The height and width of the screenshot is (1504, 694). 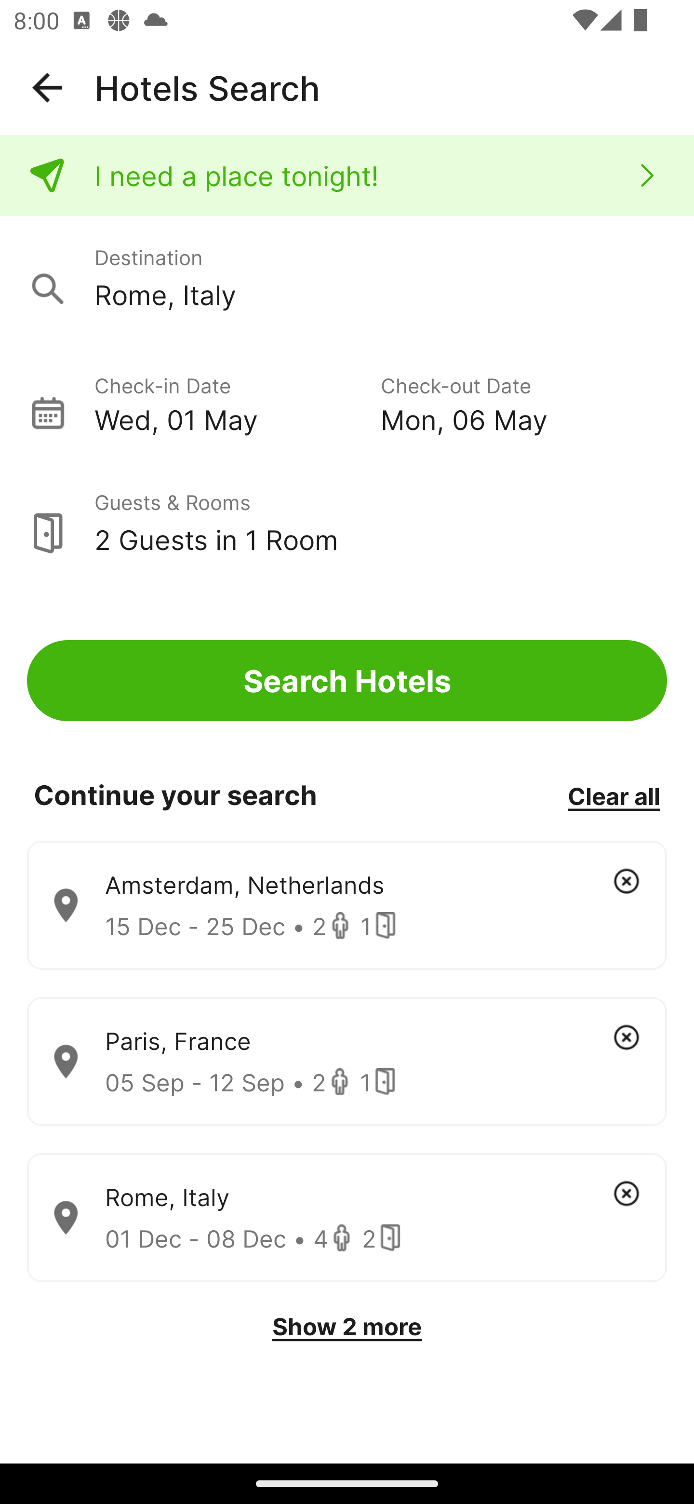 I want to click on Search Hotels, so click(x=347, y=681).